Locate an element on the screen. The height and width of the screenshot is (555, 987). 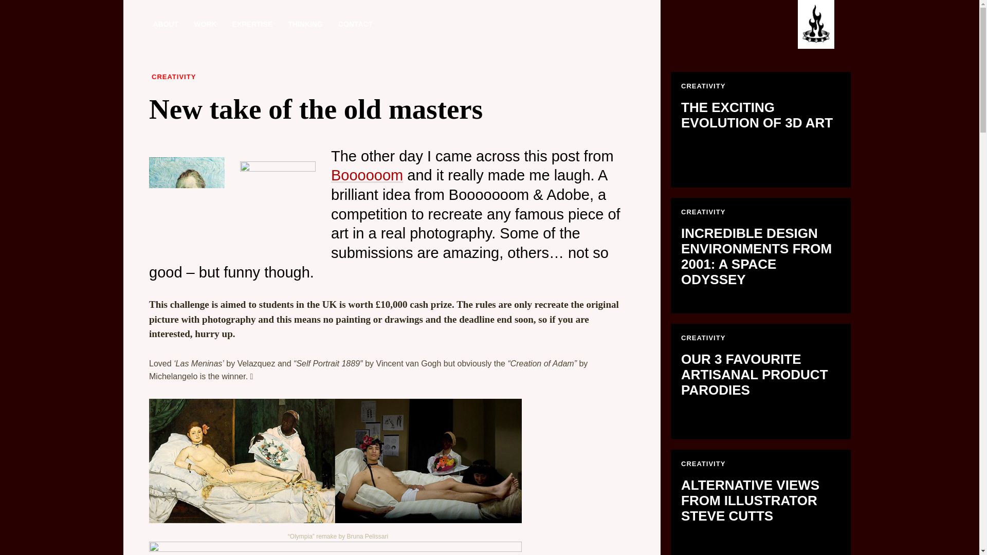
ABOUT is located at coordinates (305, 24).